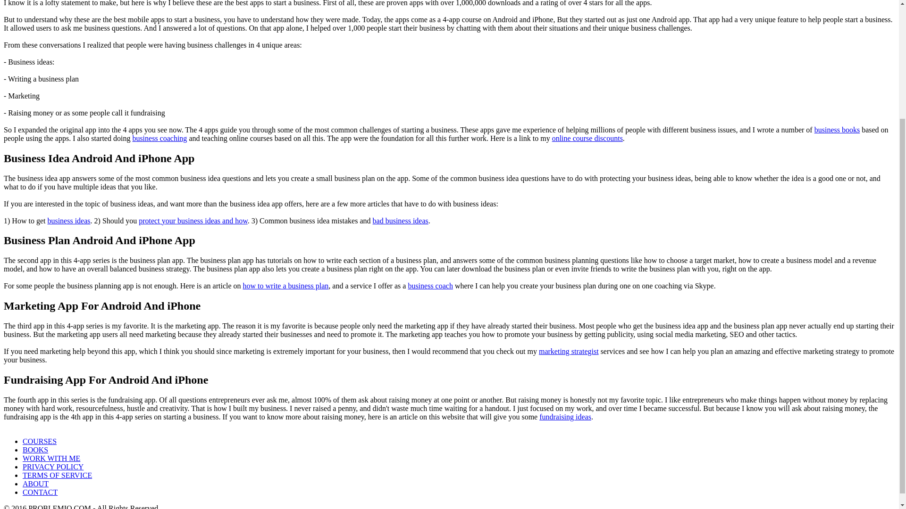 The image size is (906, 509). What do you see at coordinates (35, 450) in the screenshot?
I see `BOOKS` at bounding box center [35, 450].